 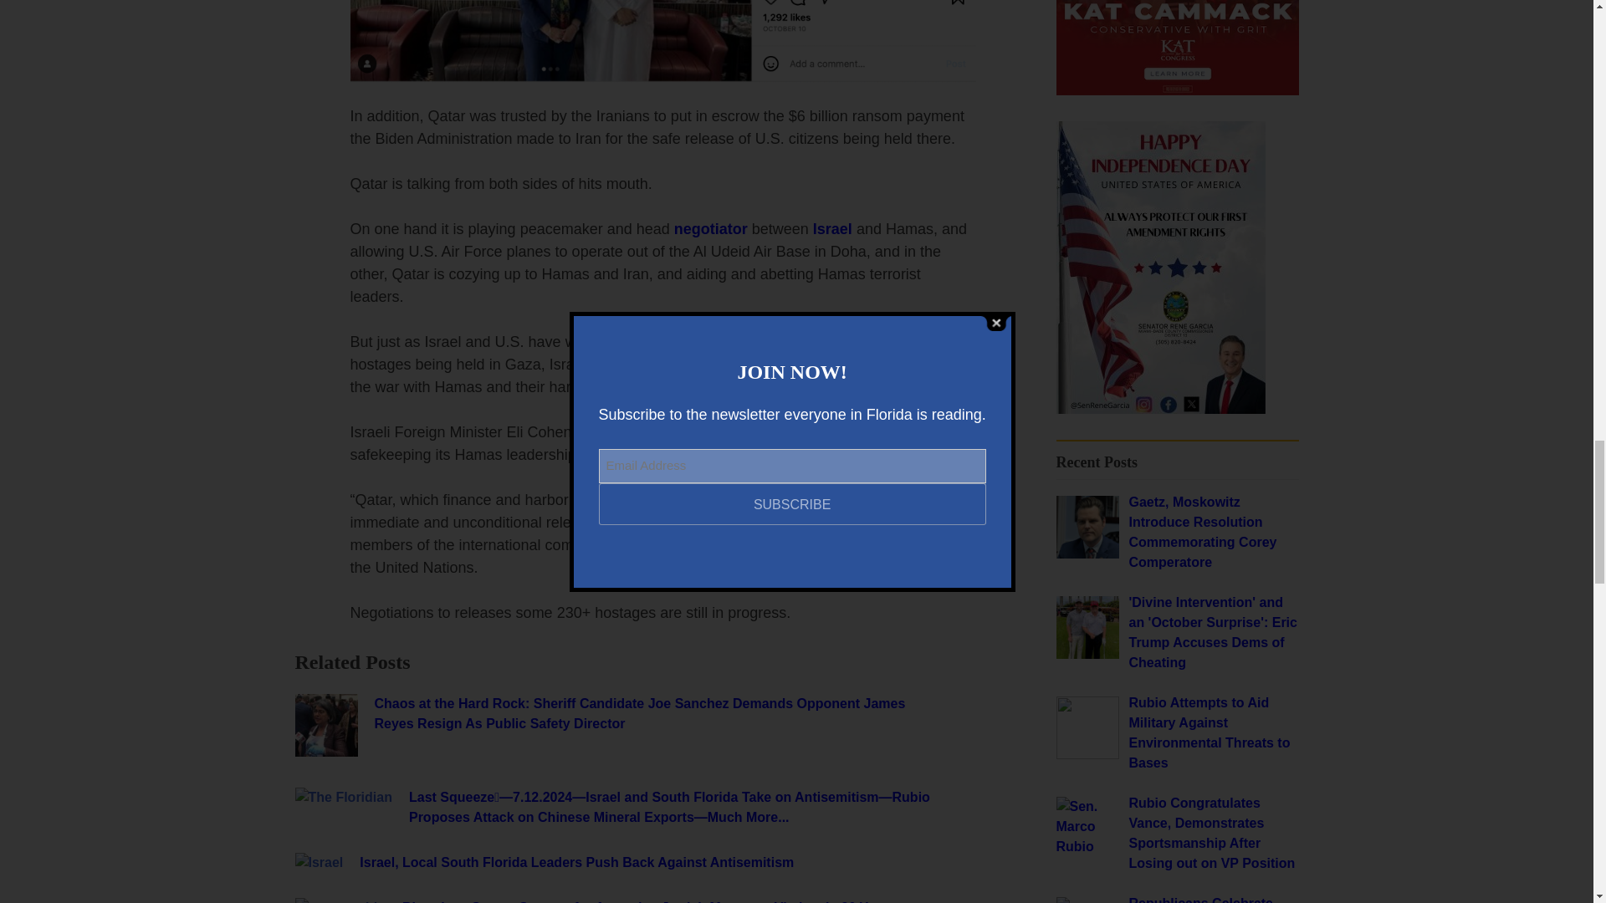 What do you see at coordinates (1176, 47) in the screenshot?
I see `Partnering To Reduce Recidivism` at bounding box center [1176, 47].